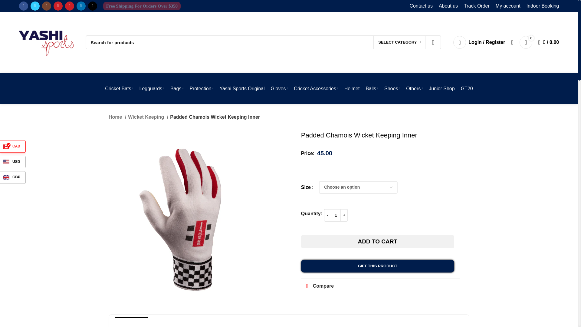 This screenshot has height=327, width=581. Describe the element at coordinates (448, 6) in the screenshot. I see `About us` at that location.